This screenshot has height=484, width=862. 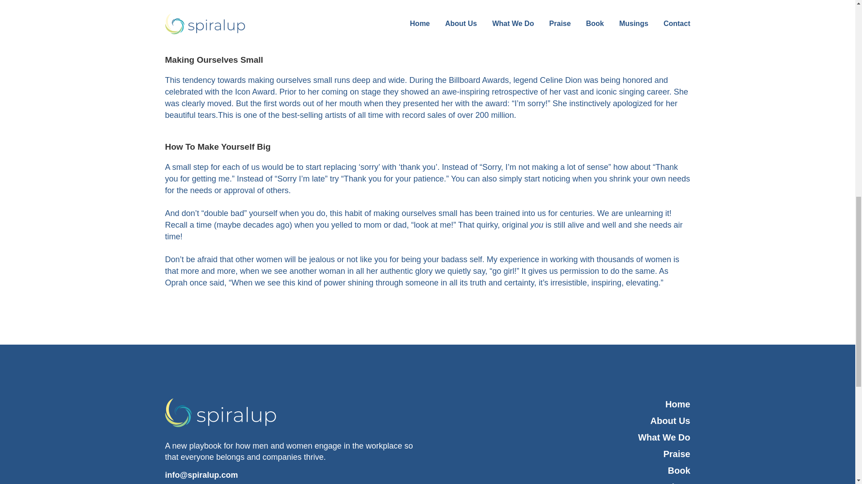 I want to click on Praise, so click(x=562, y=454).